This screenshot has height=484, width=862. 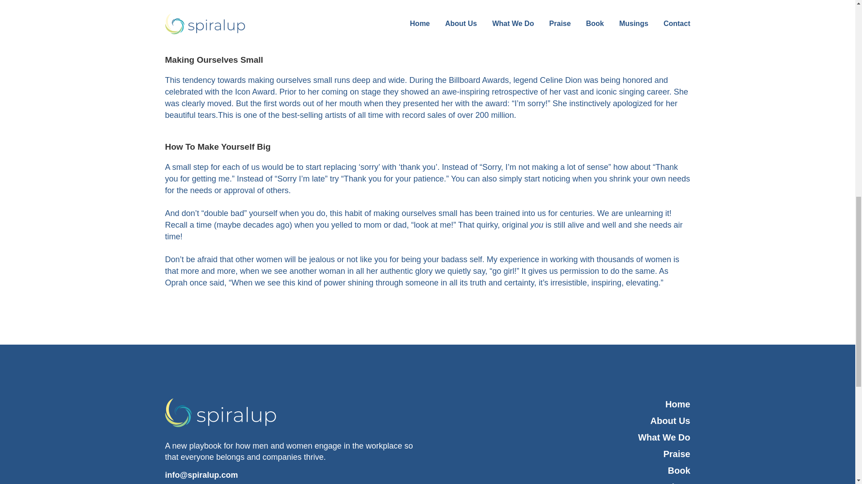 I want to click on Praise, so click(x=562, y=454).